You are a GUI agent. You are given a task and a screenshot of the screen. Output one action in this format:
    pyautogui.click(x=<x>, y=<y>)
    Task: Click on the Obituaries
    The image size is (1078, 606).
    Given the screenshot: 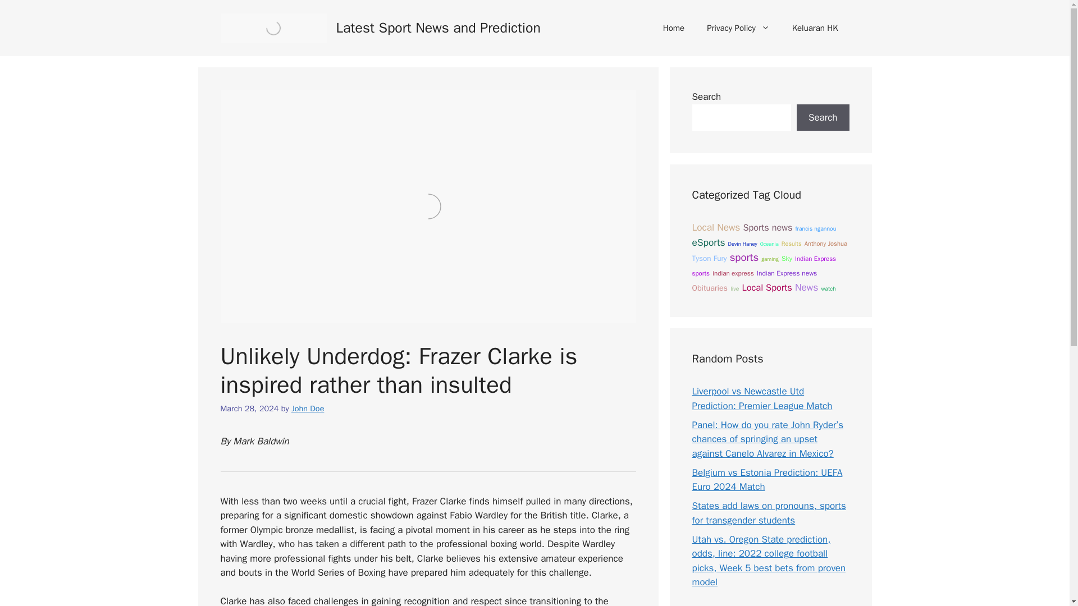 What is the action you would take?
    pyautogui.click(x=710, y=287)
    